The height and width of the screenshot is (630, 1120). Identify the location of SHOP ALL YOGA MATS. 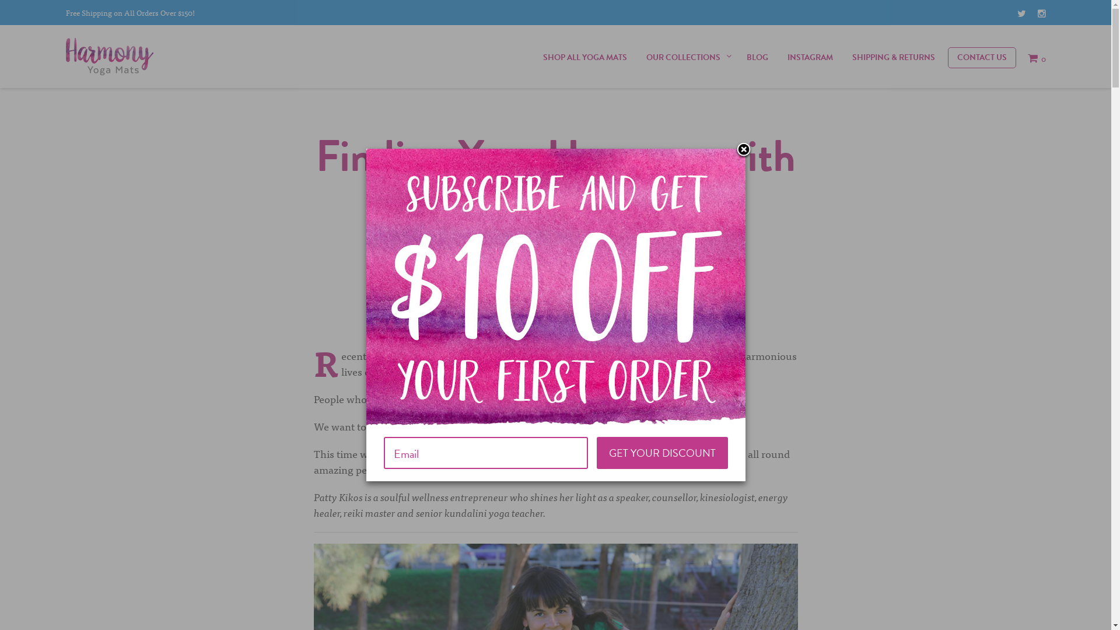
(585, 58).